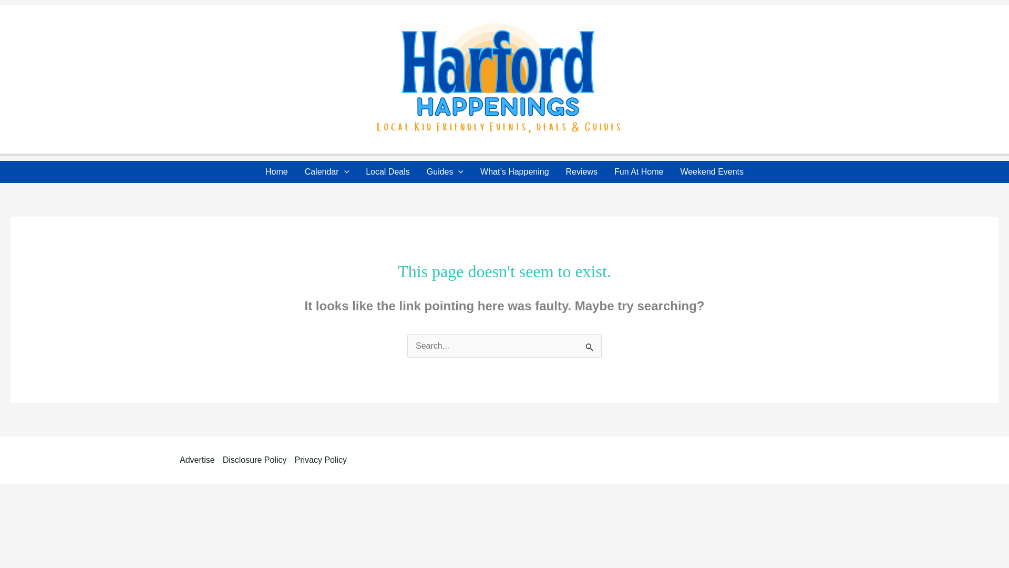 Image resolution: width=1009 pixels, height=568 pixels. What do you see at coordinates (445, 171) in the screenshot?
I see `Guides` at bounding box center [445, 171].